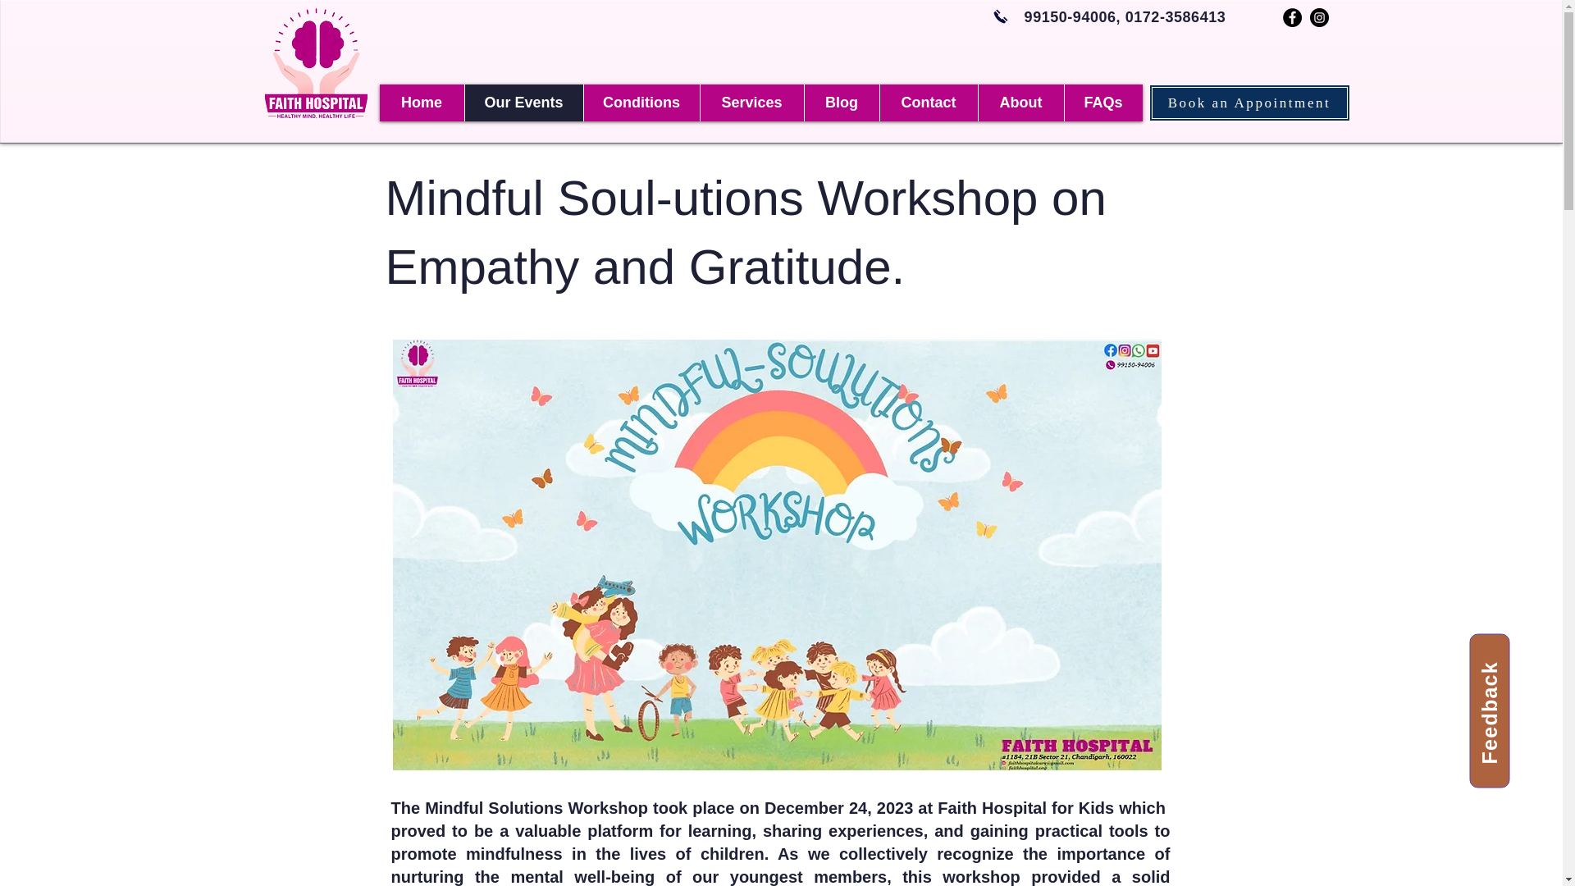 The height and width of the screenshot is (886, 1575). Describe the element at coordinates (841, 102) in the screenshot. I see `Blog` at that location.